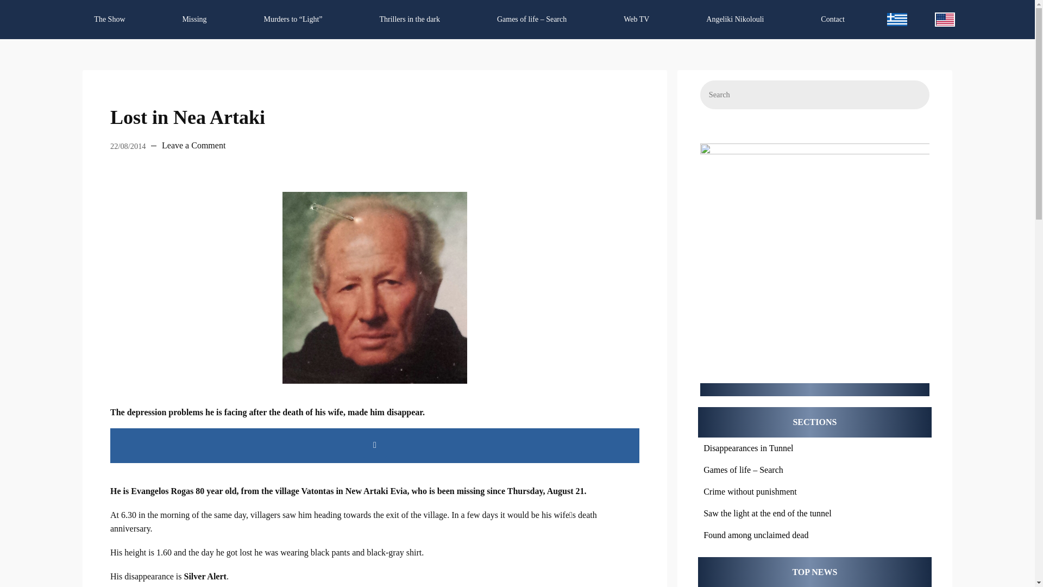 The image size is (1043, 587). What do you see at coordinates (637, 20) in the screenshot?
I see `Web TV` at bounding box center [637, 20].